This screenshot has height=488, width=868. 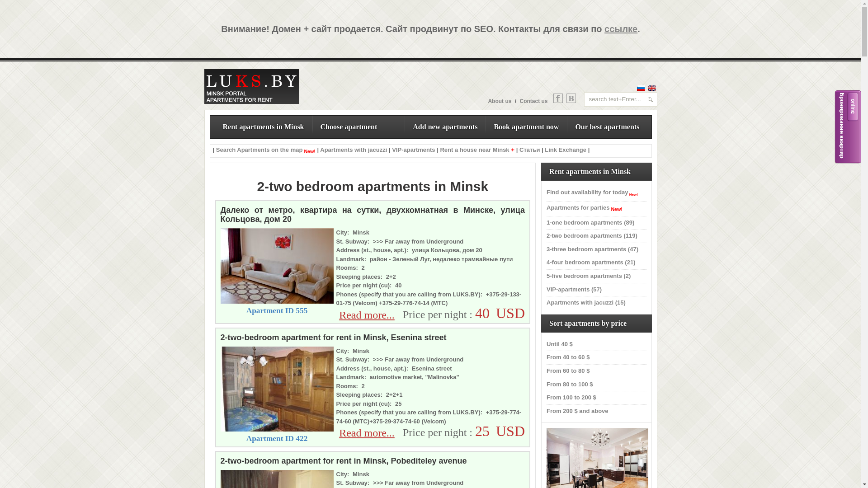 What do you see at coordinates (592, 249) in the screenshot?
I see `3-three bedroom apartments (47)` at bounding box center [592, 249].